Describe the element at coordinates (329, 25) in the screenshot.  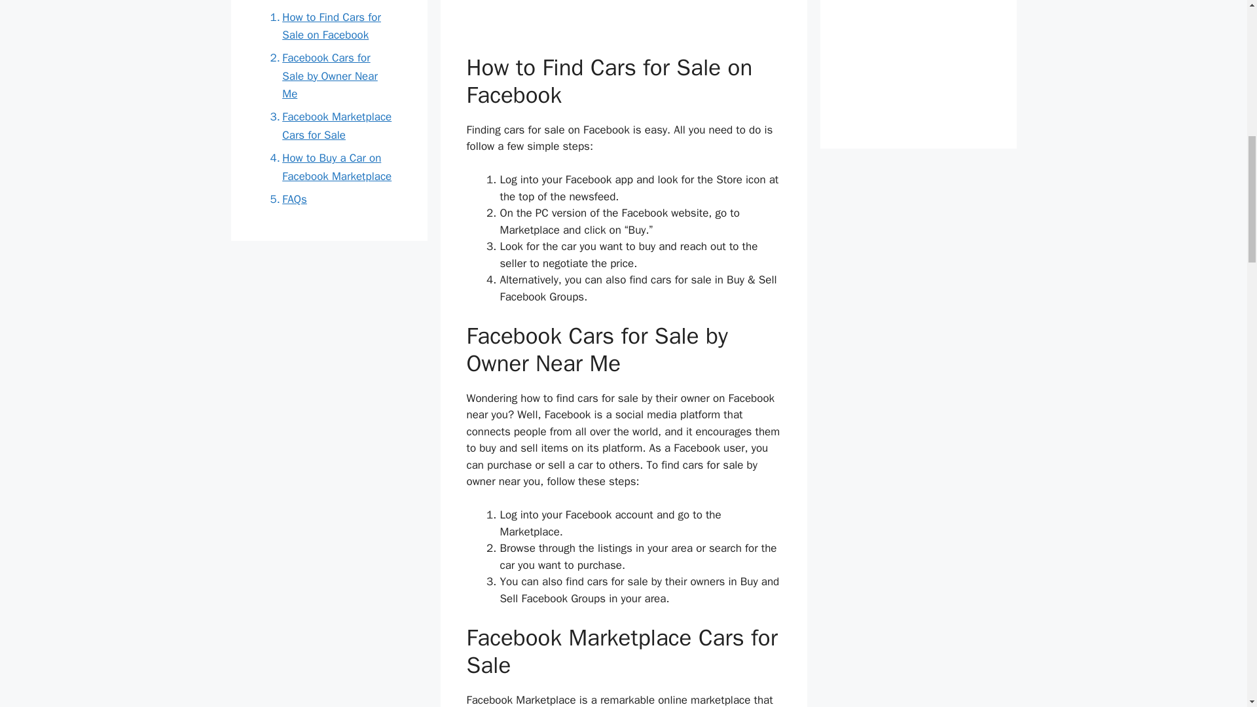
I see `How to Find Cars for Sale on Facebook` at that location.